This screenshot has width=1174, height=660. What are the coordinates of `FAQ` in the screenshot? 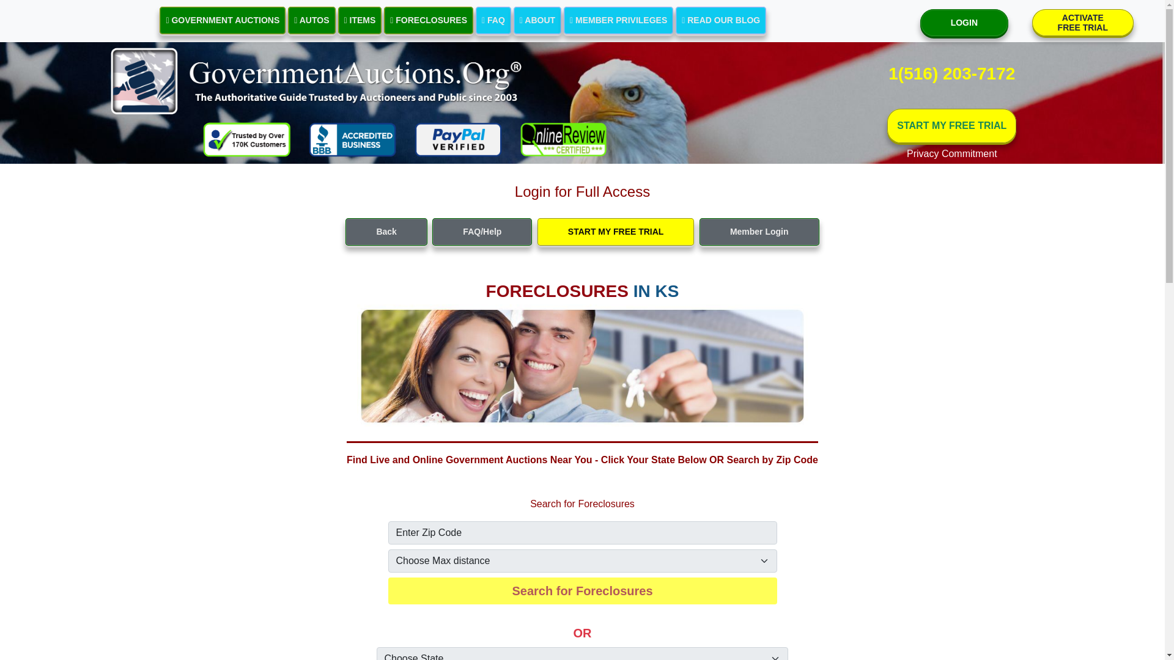 It's located at (428, 20).